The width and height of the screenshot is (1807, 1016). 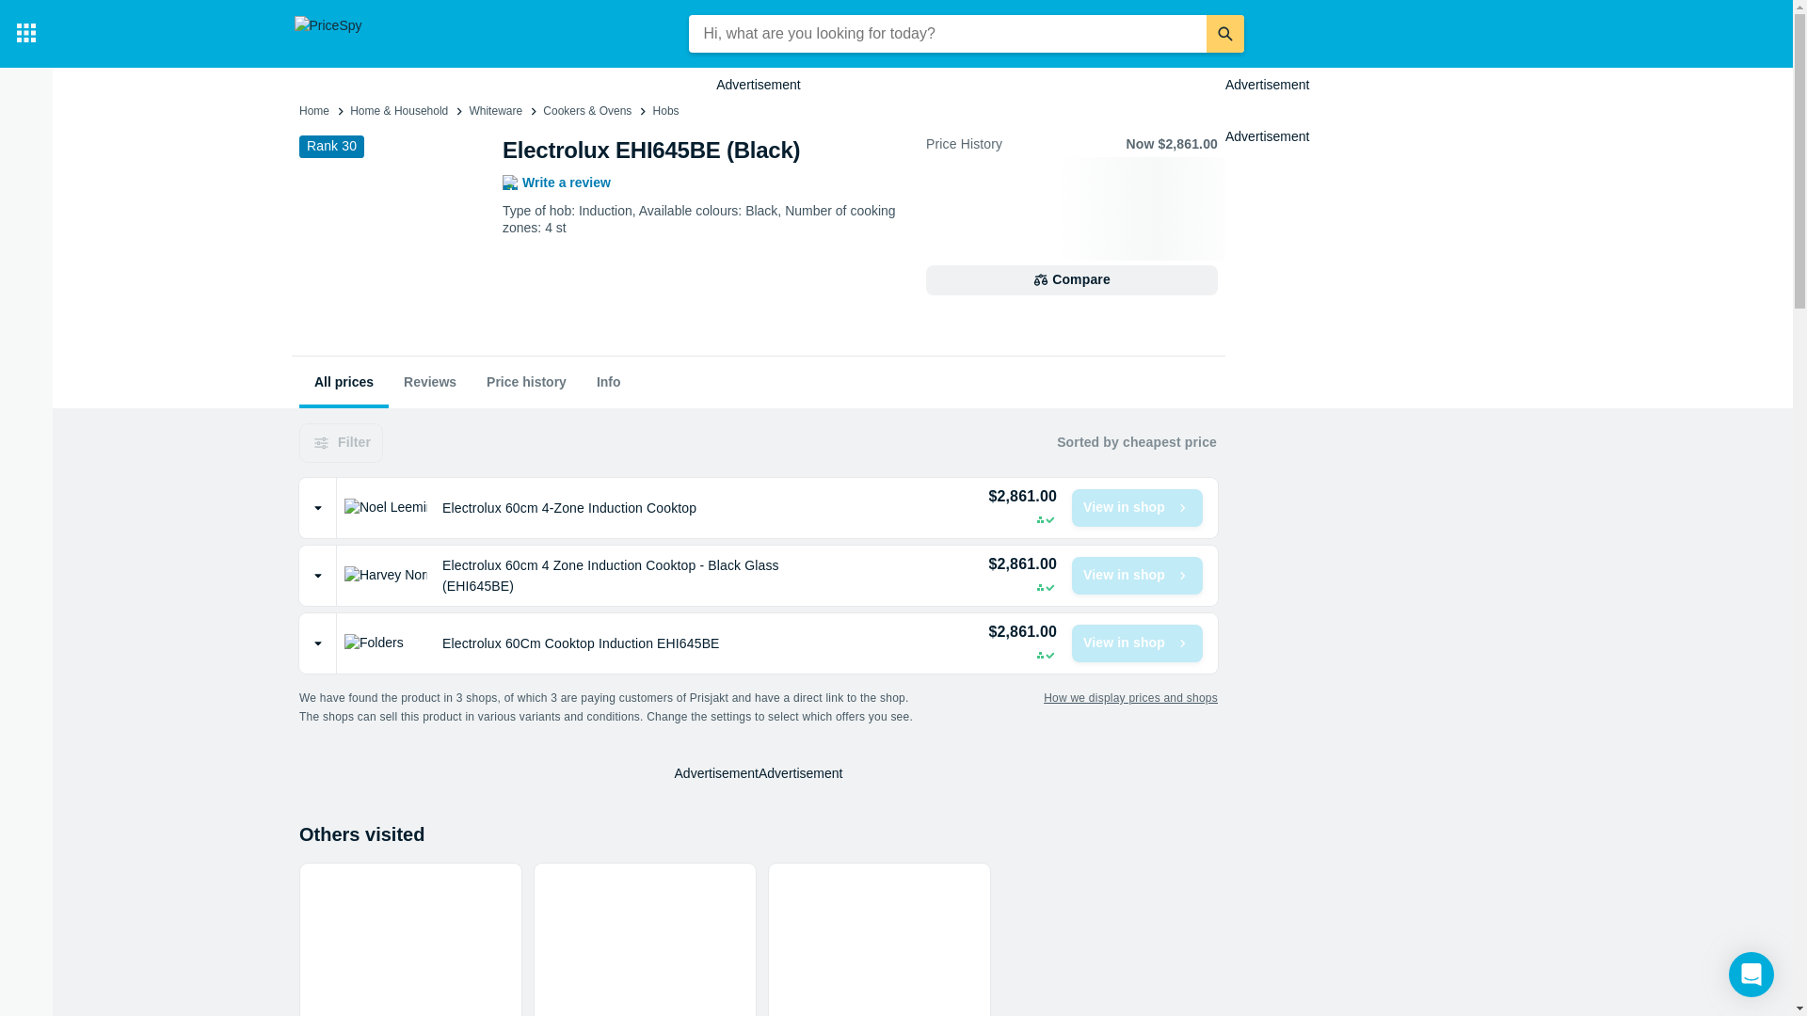 I want to click on How we display prices and shops, so click(x=1131, y=698).